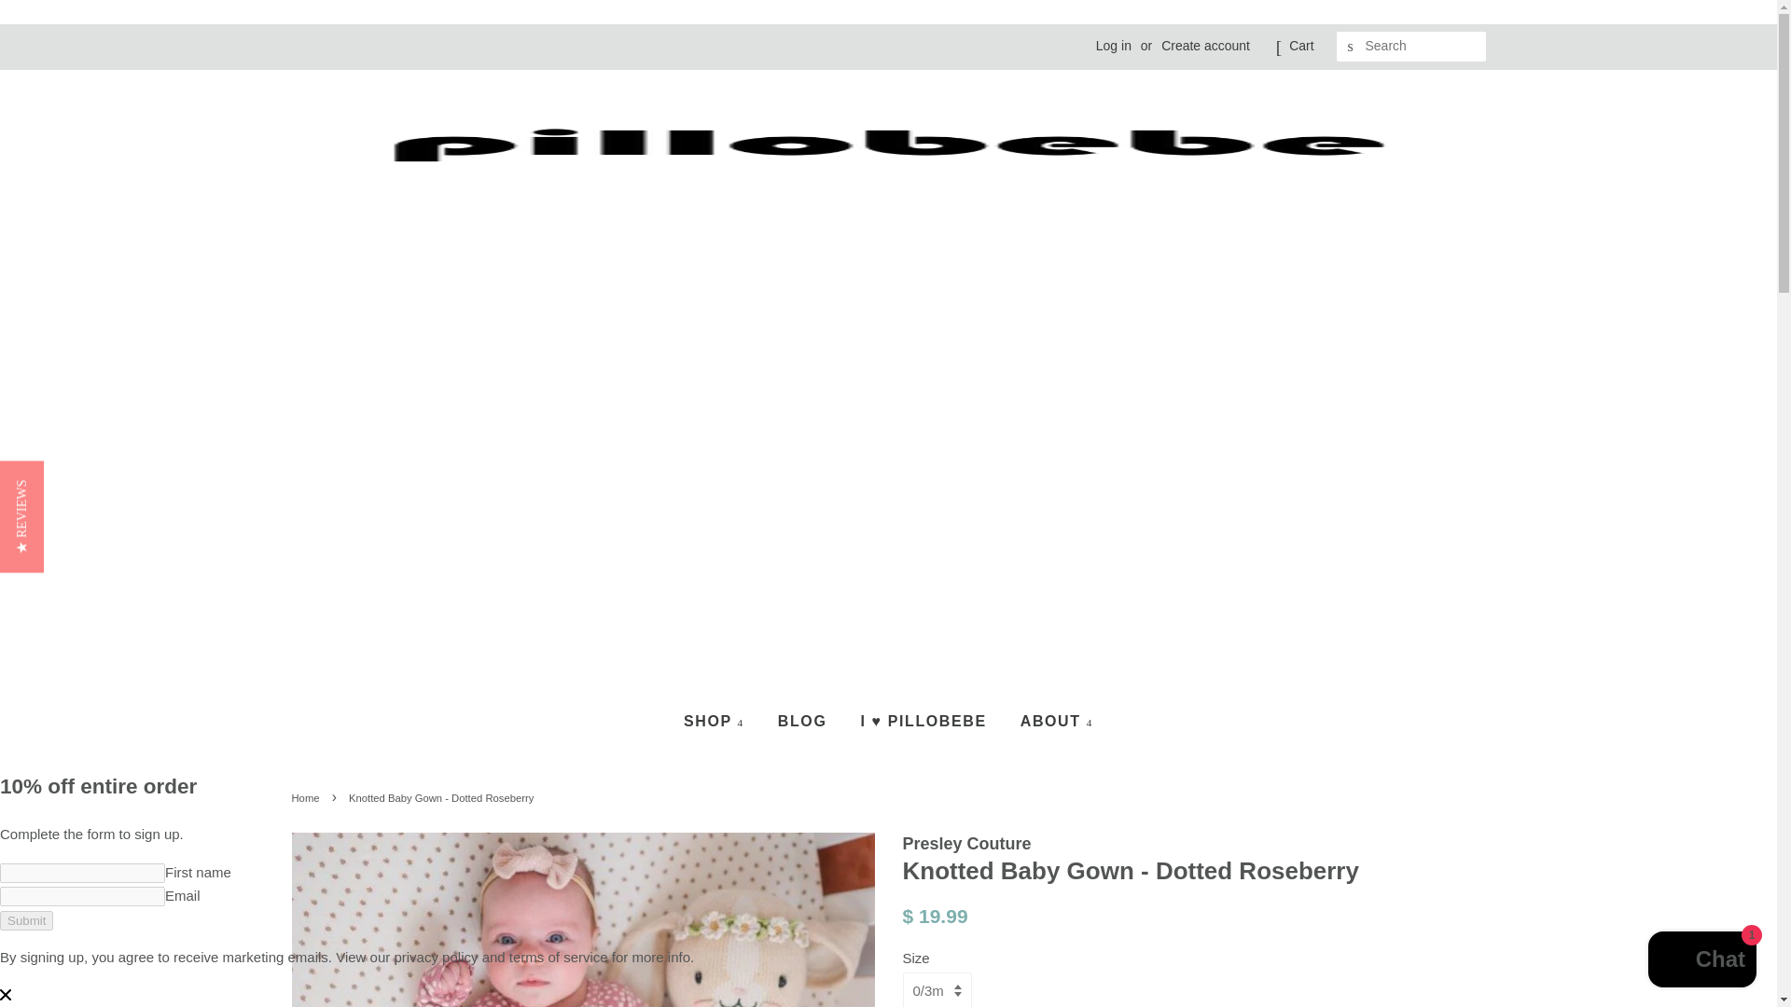 This screenshot has width=1791, height=1007. I want to click on Log in, so click(1114, 46).